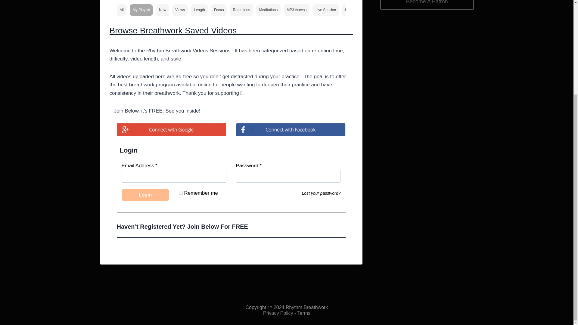 This screenshot has width=578, height=325. Describe the element at coordinates (296, 10) in the screenshot. I see `MP3 Access` at that location.